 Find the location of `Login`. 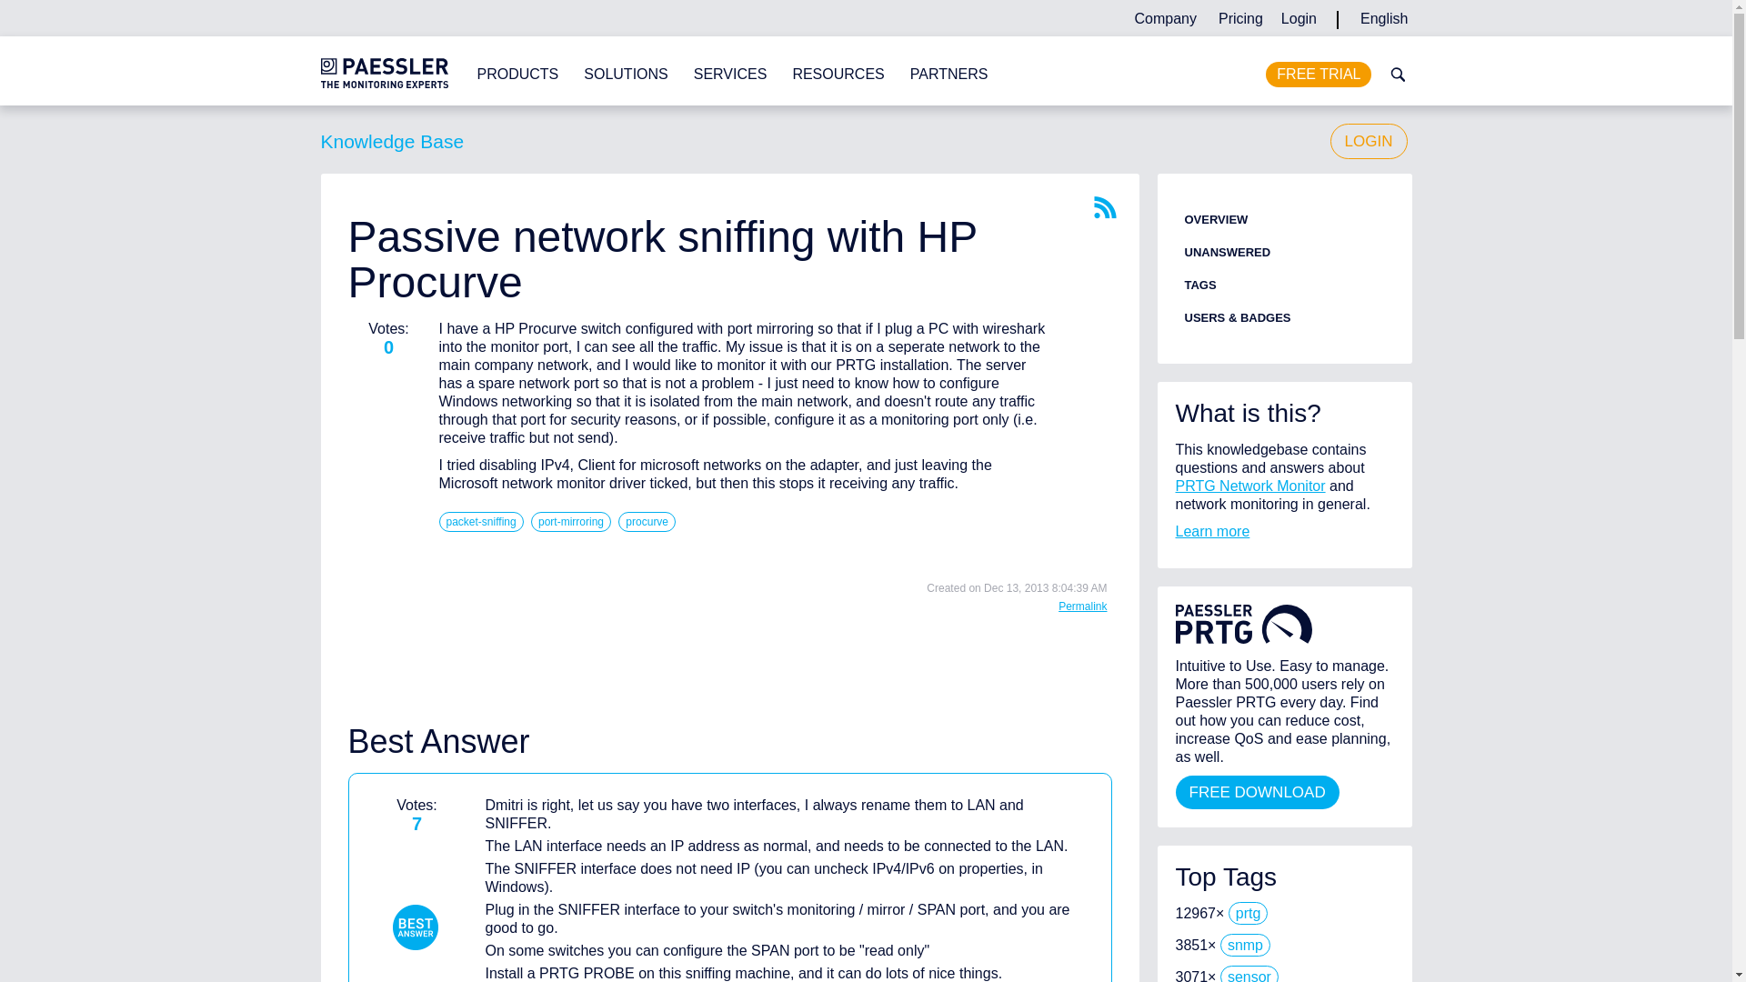

Login is located at coordinates (1299, 18).